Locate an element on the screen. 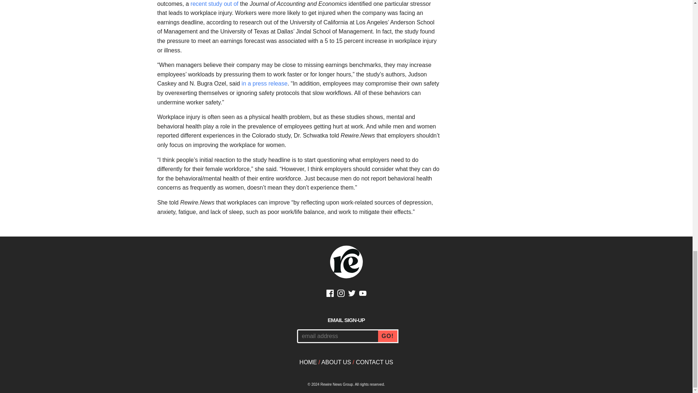 The height and width of the screenshot is (393, 698). recent study out of is located at coordinates (214, 4).